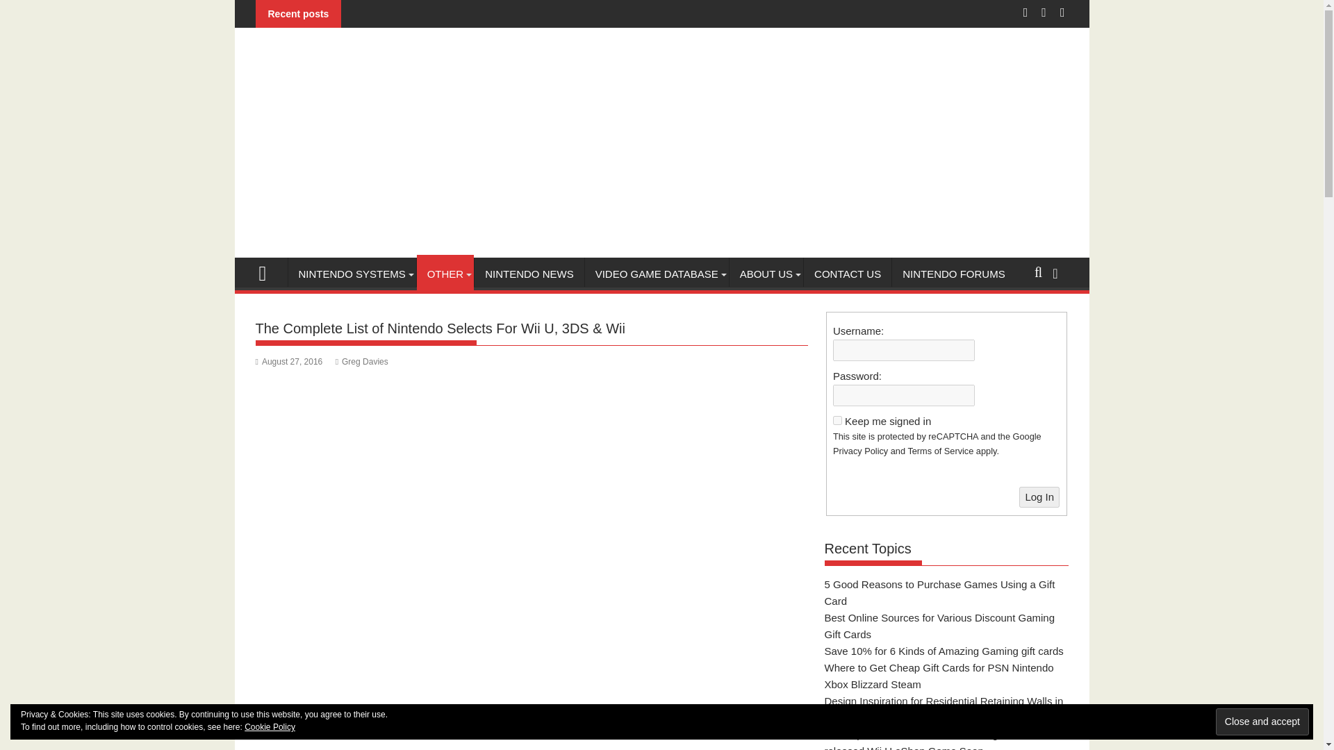 The height and width of the screenshot is (750, 1334). I want to click on OTHER, so click(445, 274).